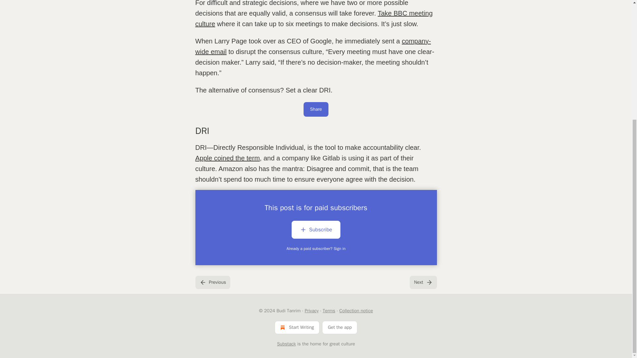 This screenshot has width=637, height=358. I want to click on Start Writing, so click(297, 327).